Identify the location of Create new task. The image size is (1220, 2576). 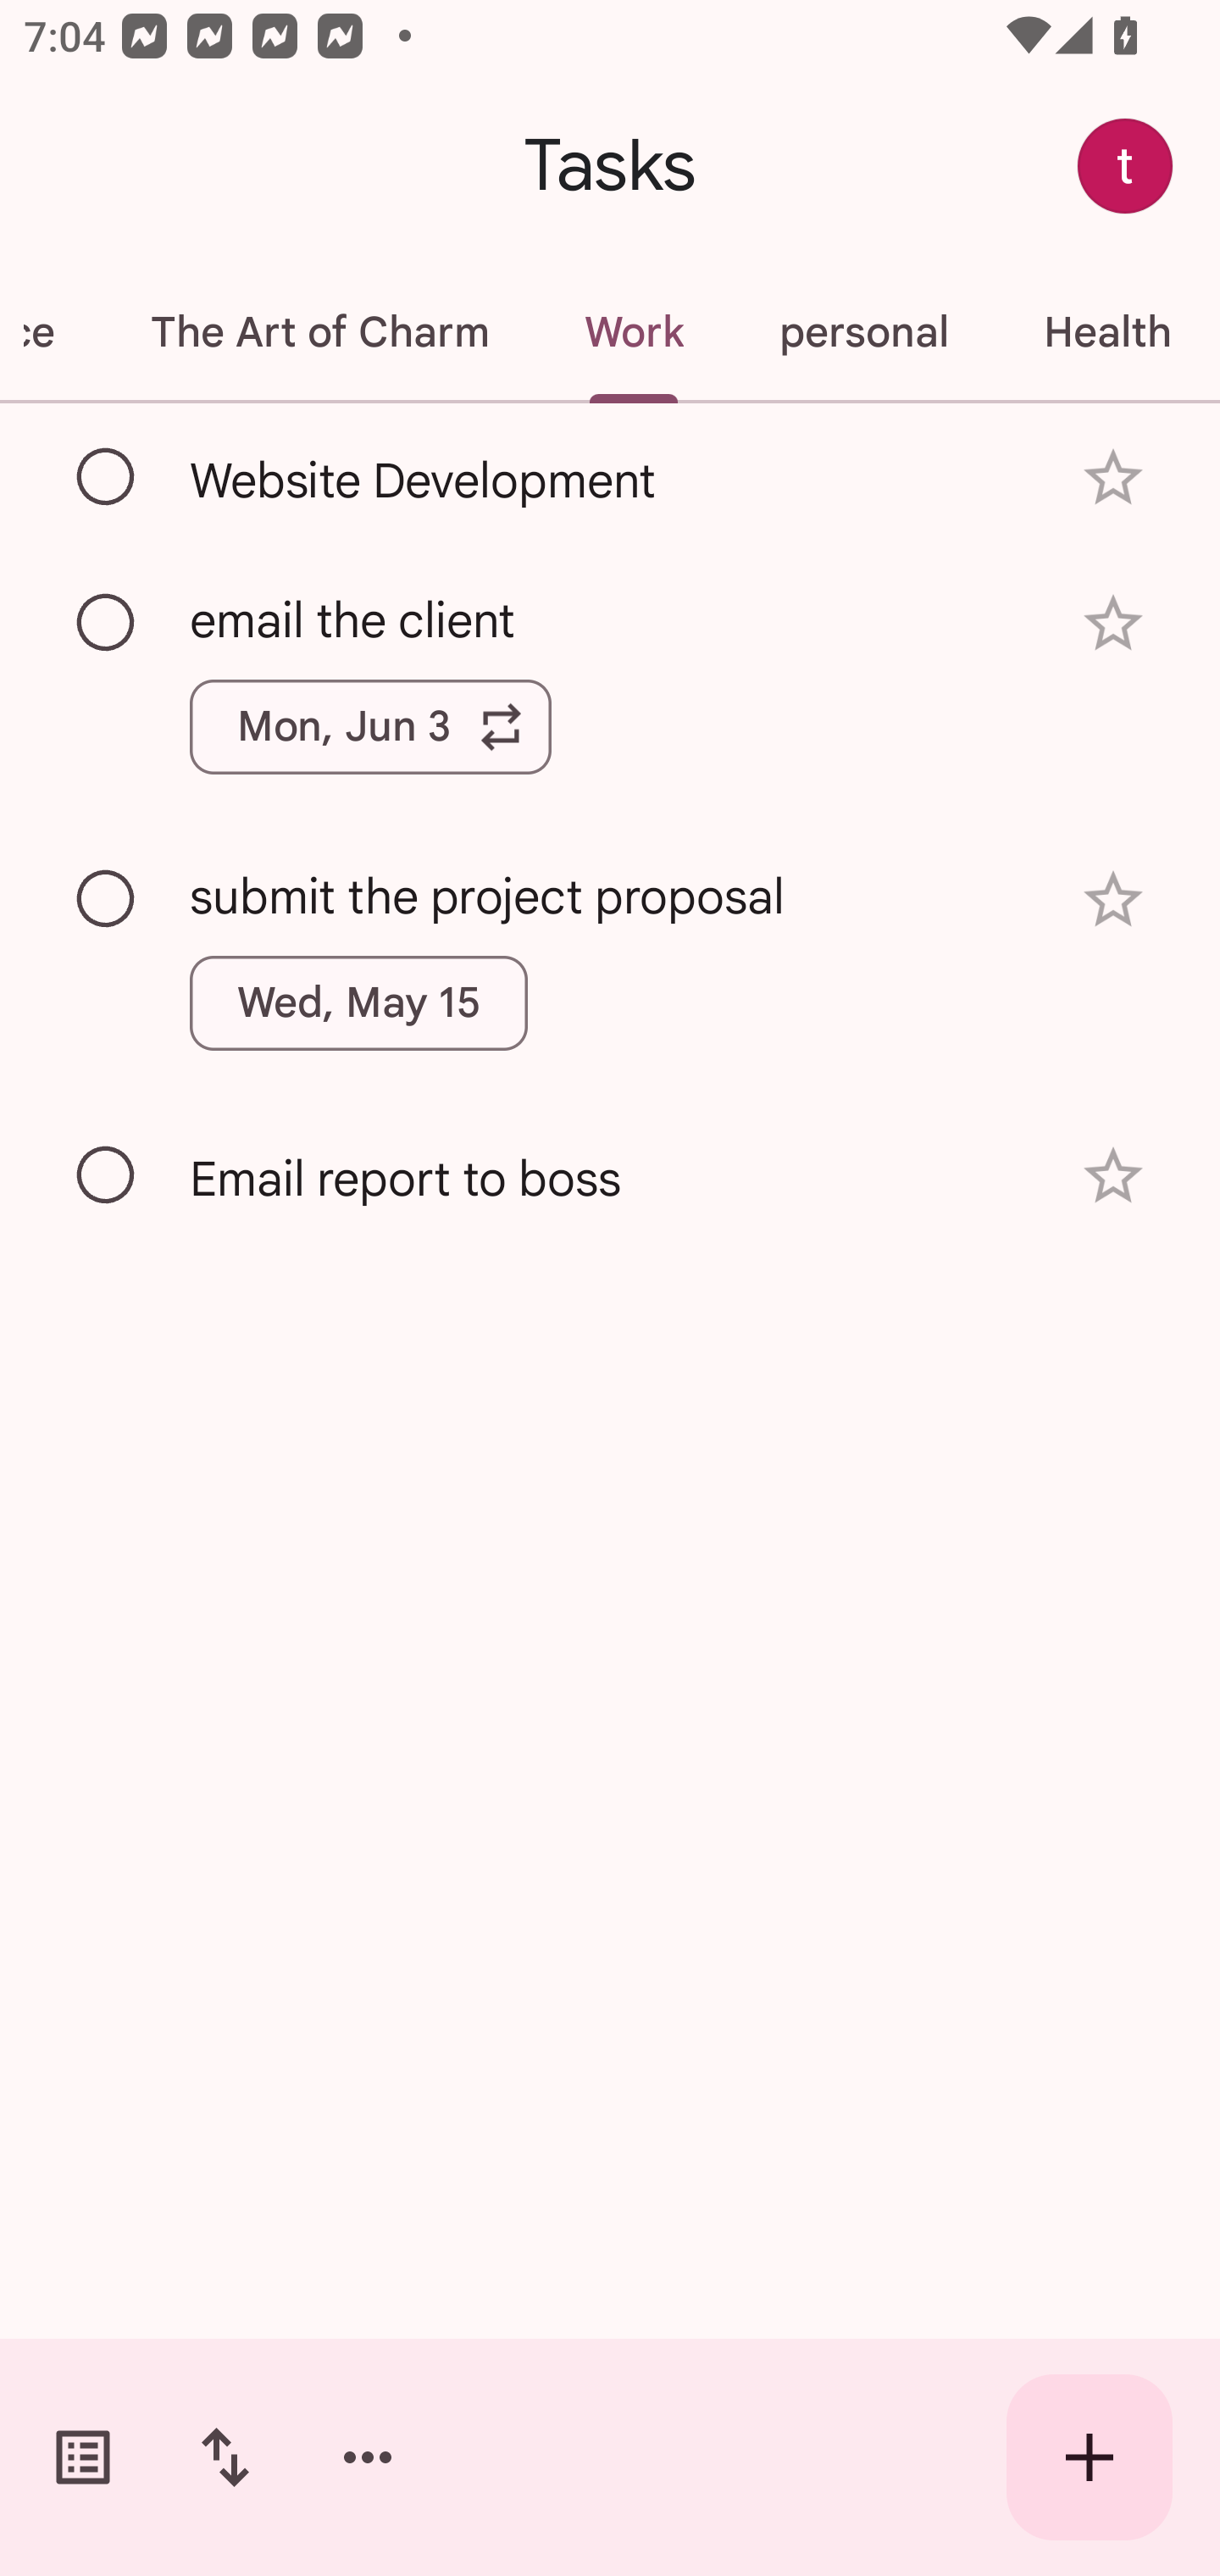
(1090, 2457).